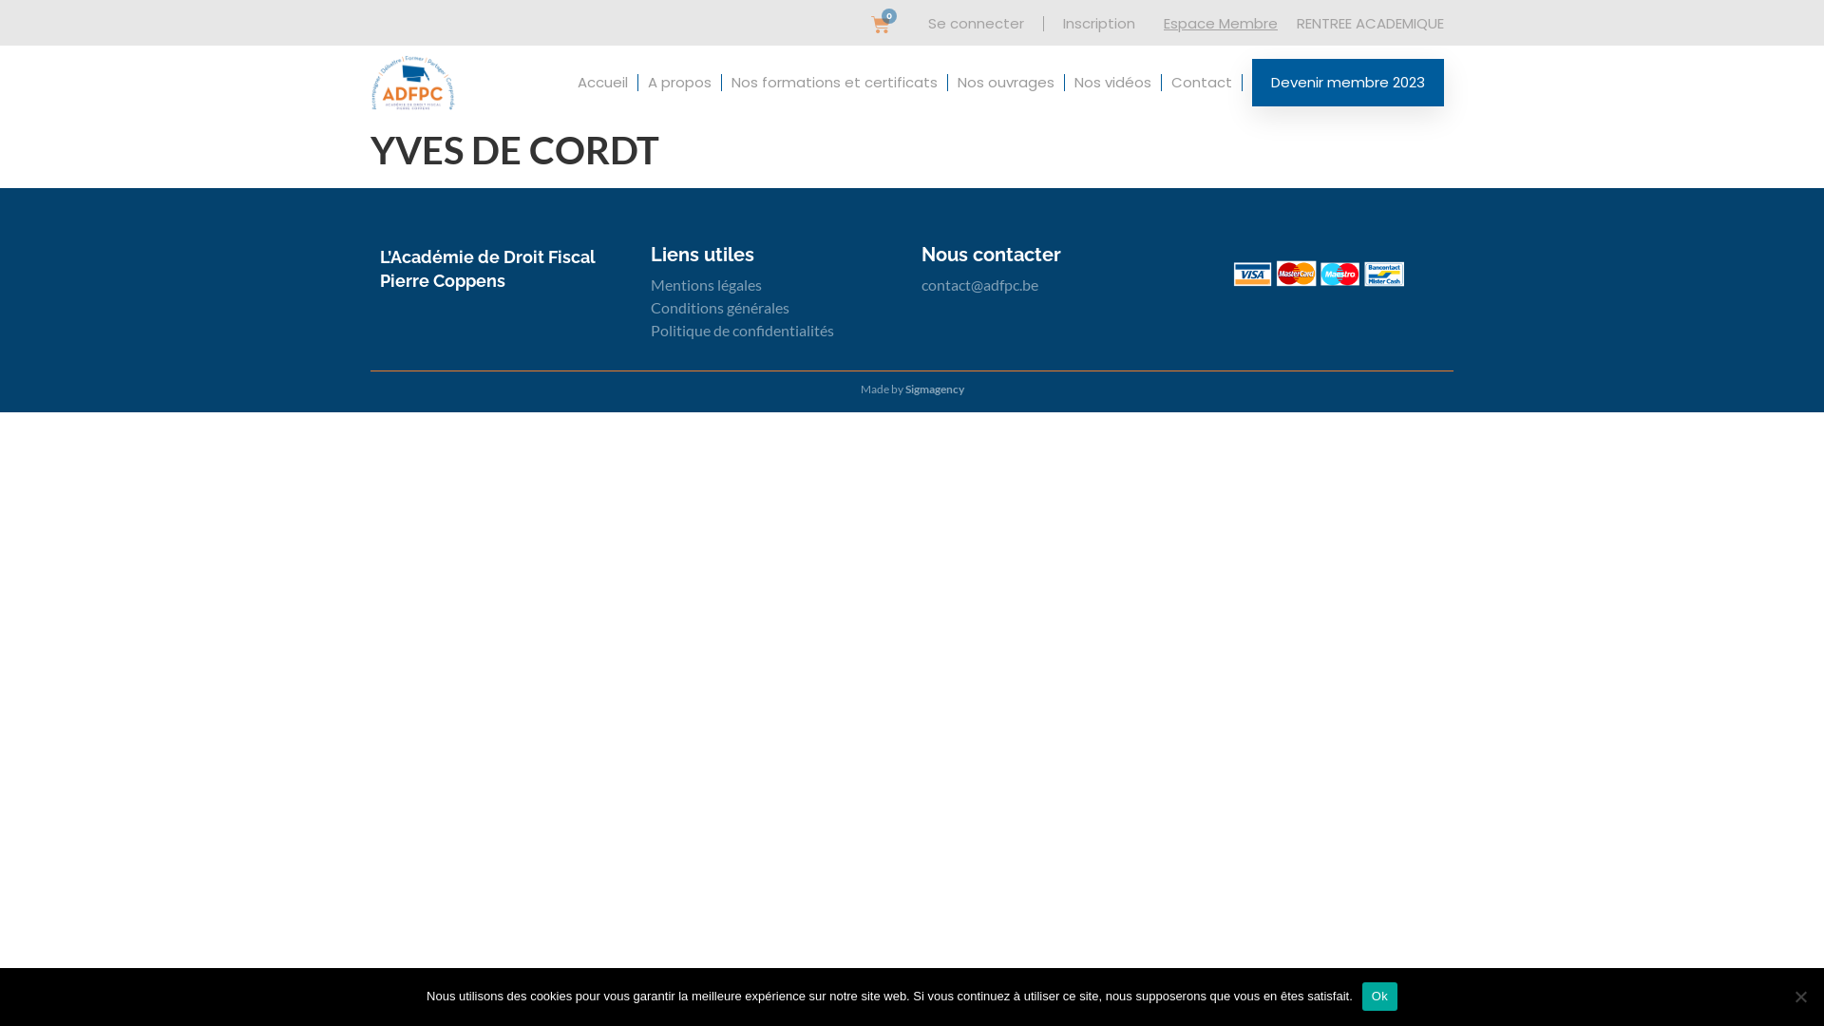  Describe the element at coordinates (1379, 997) in the screenshot. I see `Ok` at that location.